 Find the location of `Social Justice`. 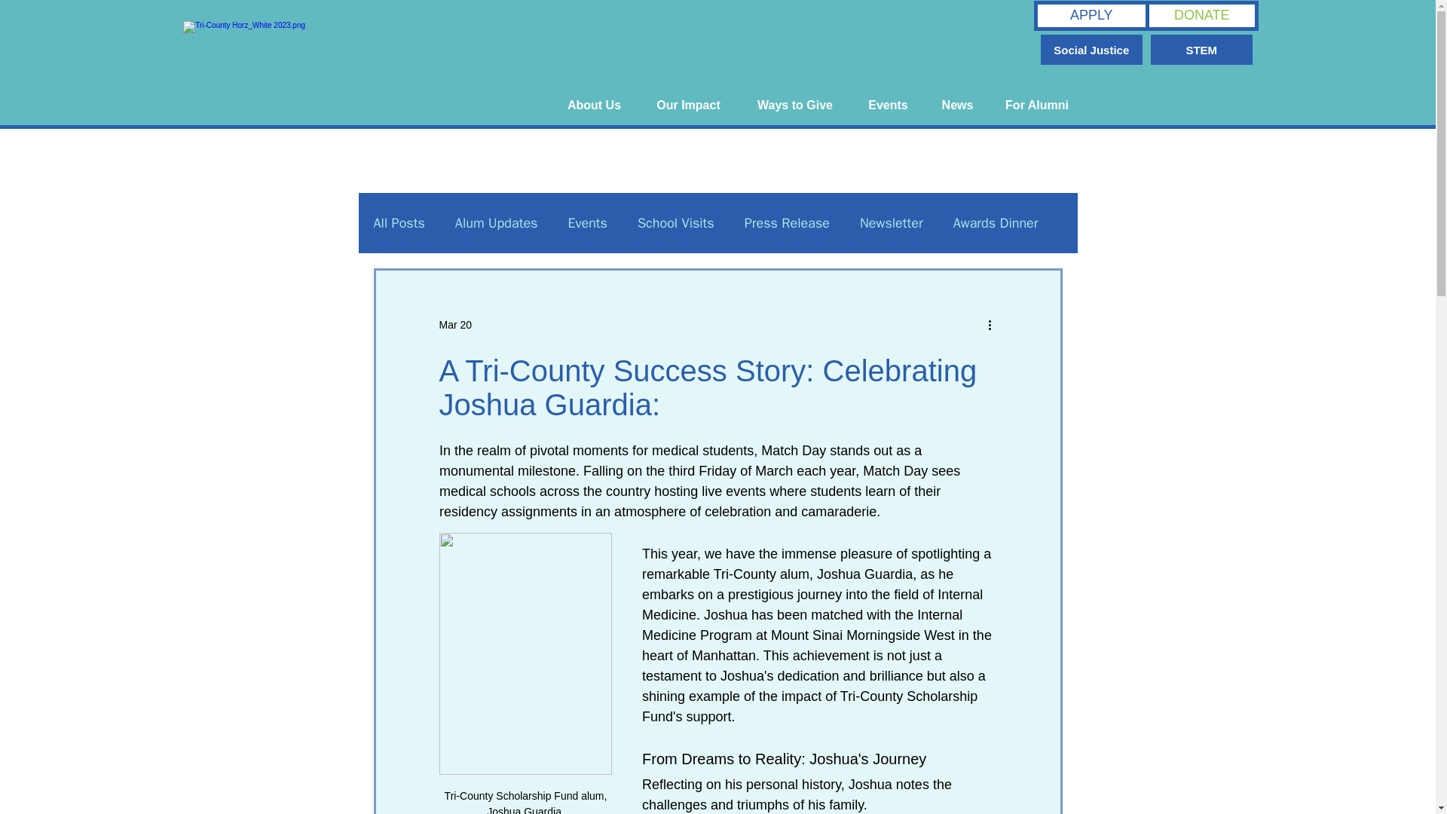

Social Justice is located at coordinates (1091, 50).